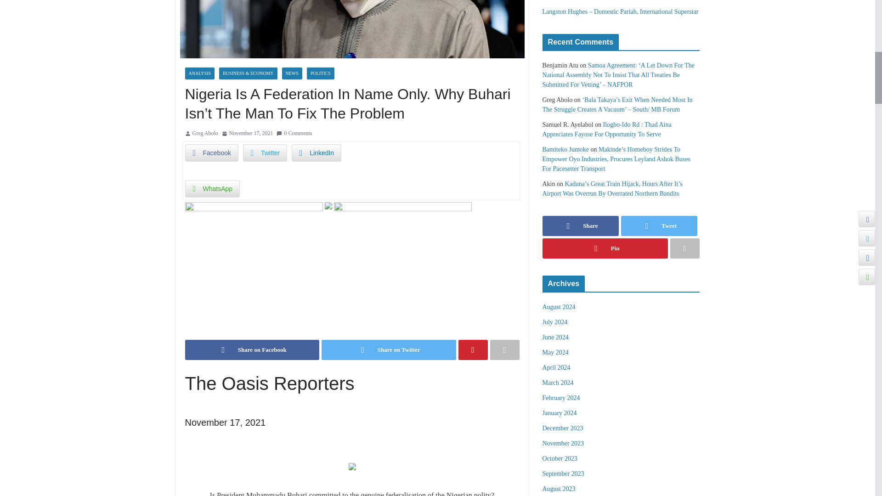  I want to click on 4:21 am, so click(248, 133).